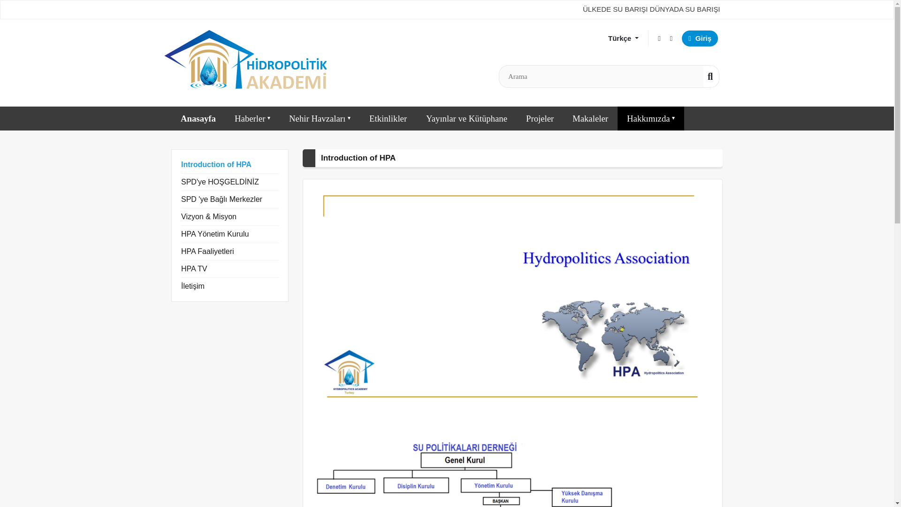 The image size is (901, 507). I want to click on Projeler, so click(540, 117).